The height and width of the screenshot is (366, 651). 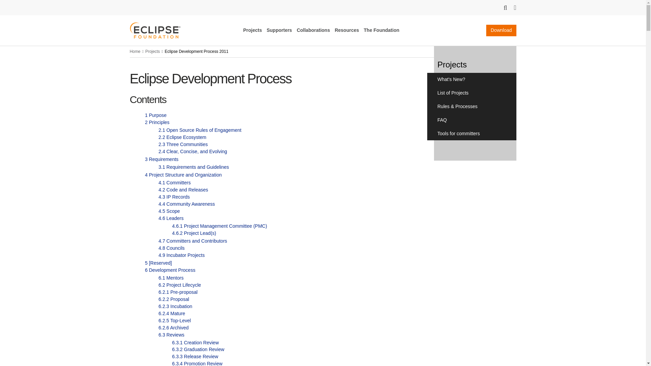 I want to click on Supporters, so click(x=279, y=30).